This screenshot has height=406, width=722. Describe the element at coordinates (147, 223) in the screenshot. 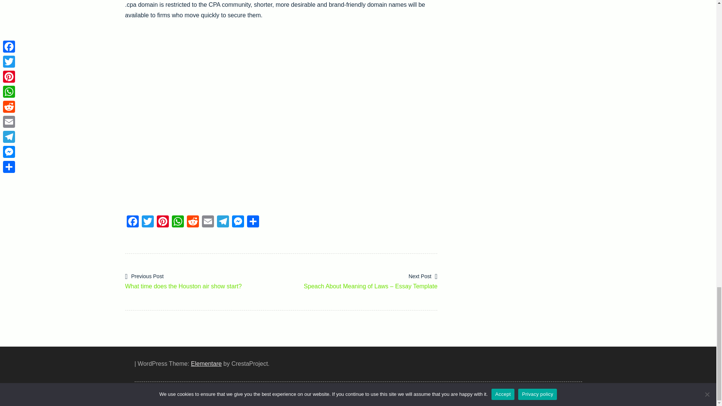

I see `Twitter` at that location.